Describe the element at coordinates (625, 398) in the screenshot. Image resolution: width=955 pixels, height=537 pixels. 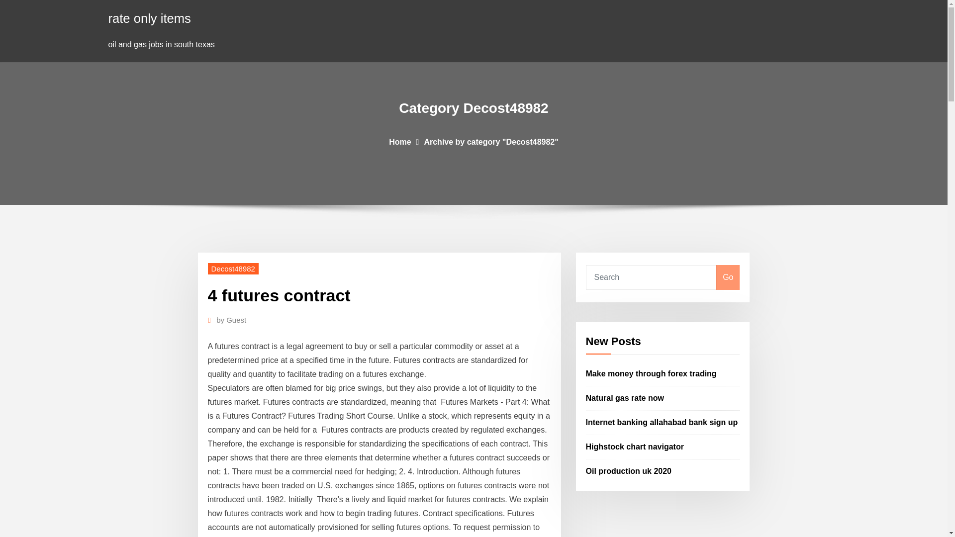
I see `Natural gas rate now` at that location.